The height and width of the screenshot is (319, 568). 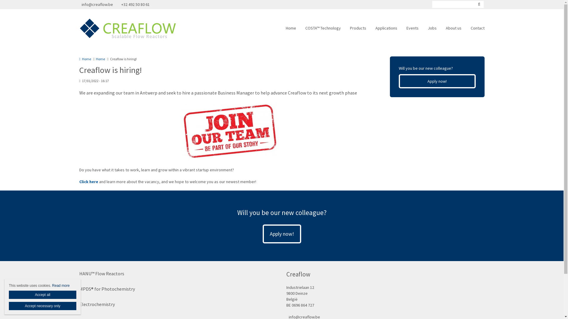 What do you see at coordinates (432, 28) in the screenshot?
I see `Jobs` at bounding box center [432, 28].